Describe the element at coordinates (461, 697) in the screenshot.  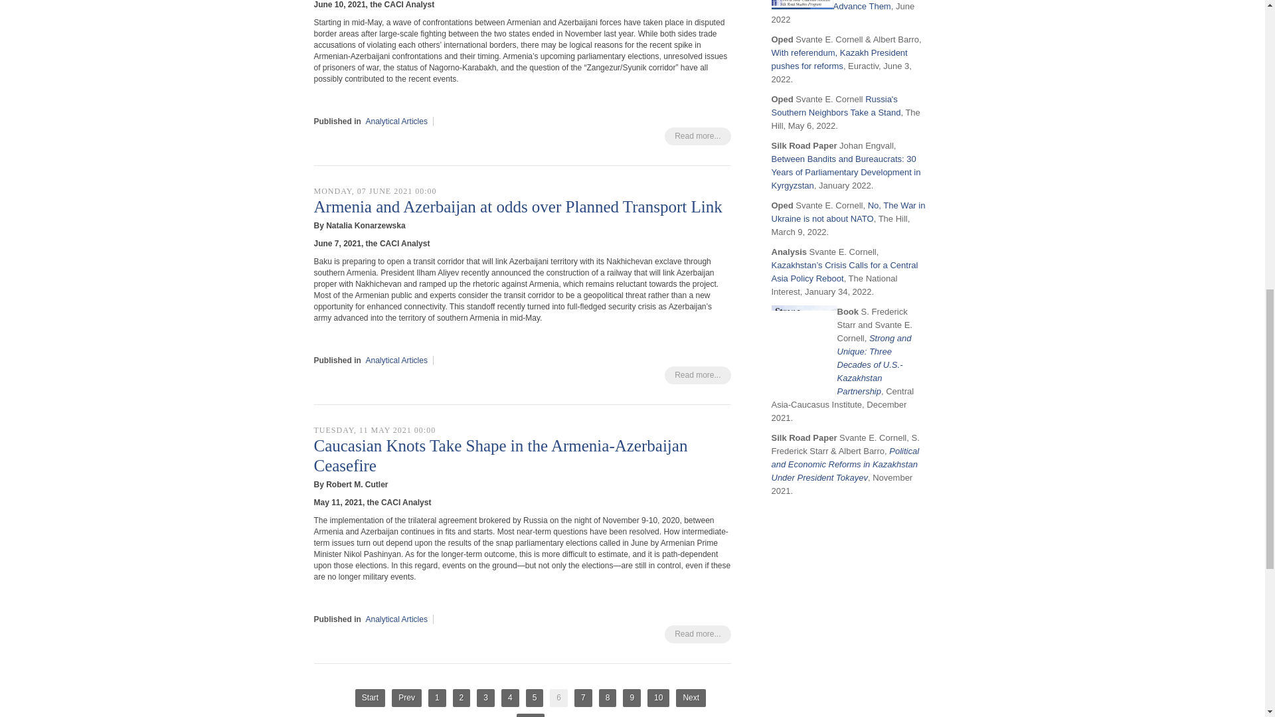
I see `2` at that location.